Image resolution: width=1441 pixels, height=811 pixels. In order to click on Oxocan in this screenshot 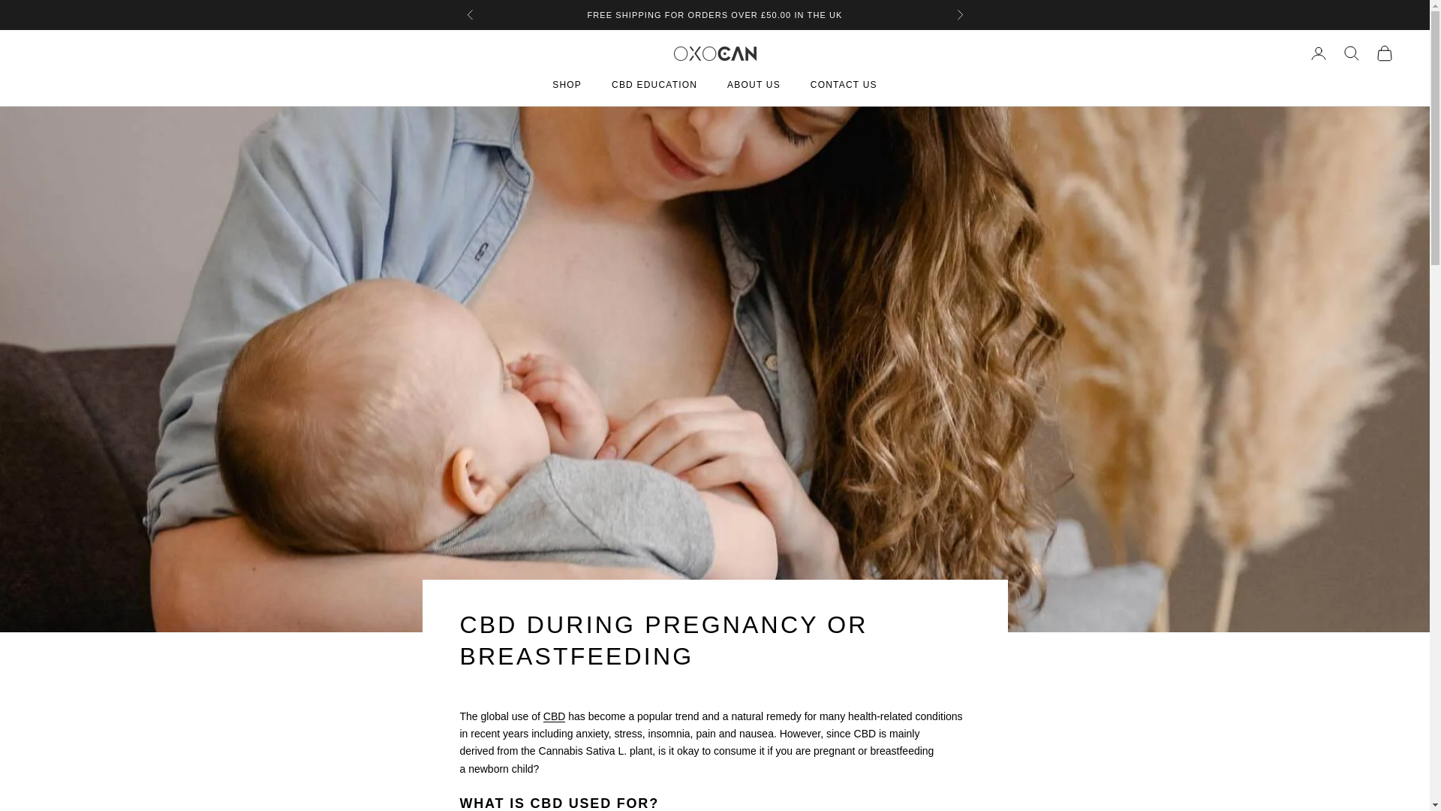, I will do `click(715, 53)`.